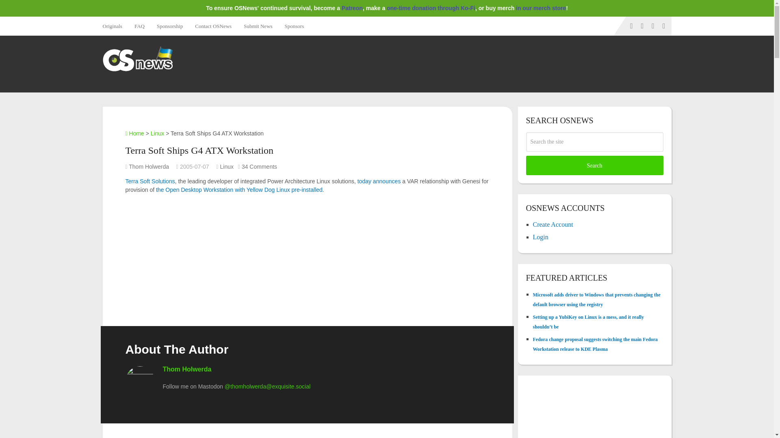  Describe the element at coordinates (259, 166) in the screenshot. I see `34 Comments` at that location.